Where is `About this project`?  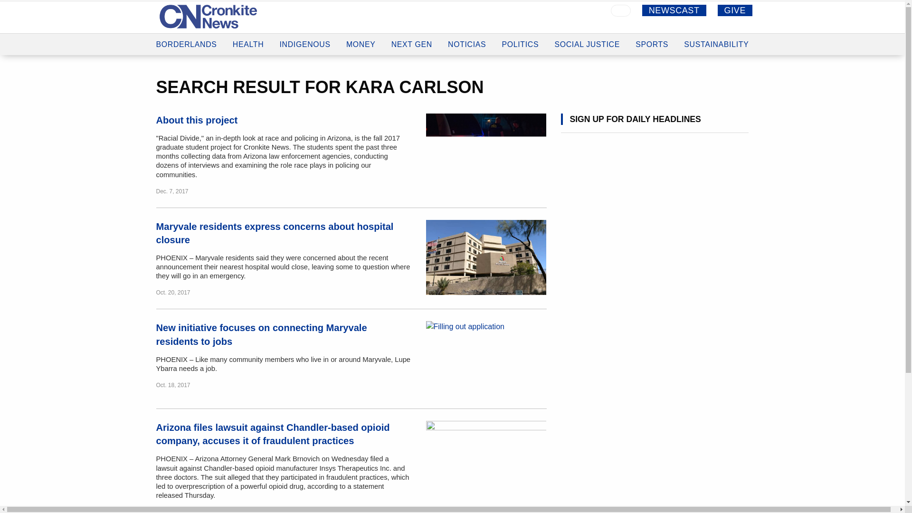 About this project is located at coordinates (197, 120).